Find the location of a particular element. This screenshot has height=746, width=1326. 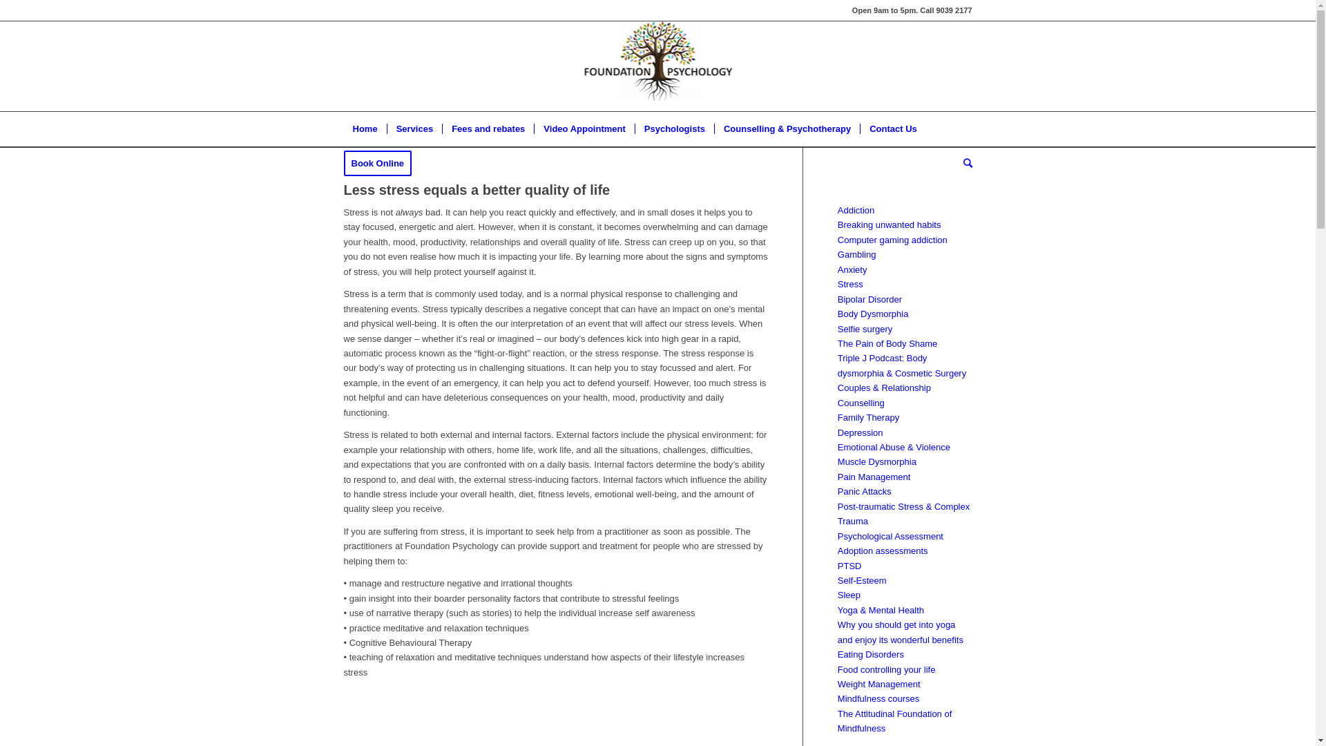

Food controlling your life is located at coordinates (887, 670).